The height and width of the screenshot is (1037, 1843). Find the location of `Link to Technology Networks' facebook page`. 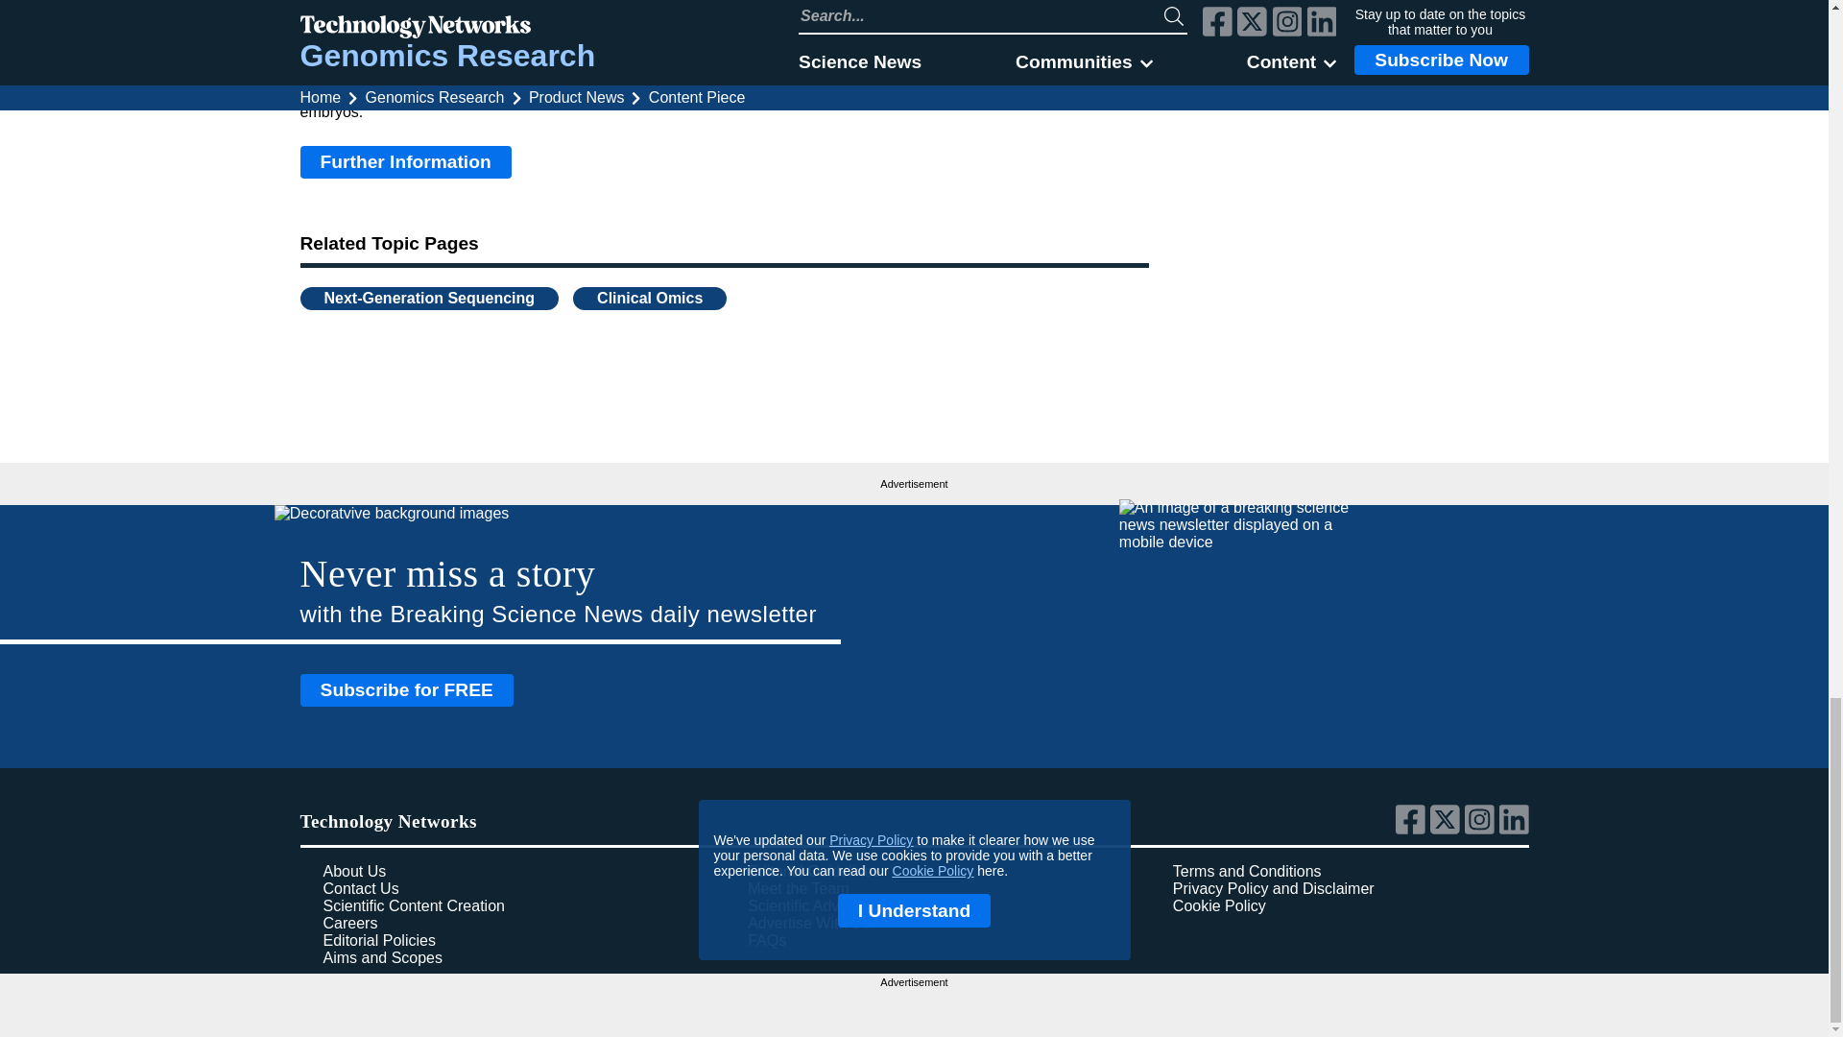

Link to Technology Networks' facebook page is located at coordinates (1412, 830).